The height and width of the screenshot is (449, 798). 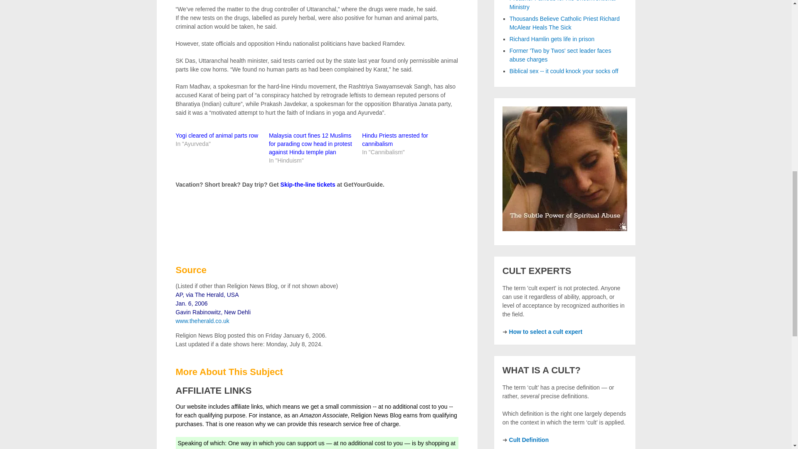 What do you see at coordinates (395, 140) in the screenshot?
I see `Hindu Priests arrested for cannibalism` at bounding box center [395, 140].